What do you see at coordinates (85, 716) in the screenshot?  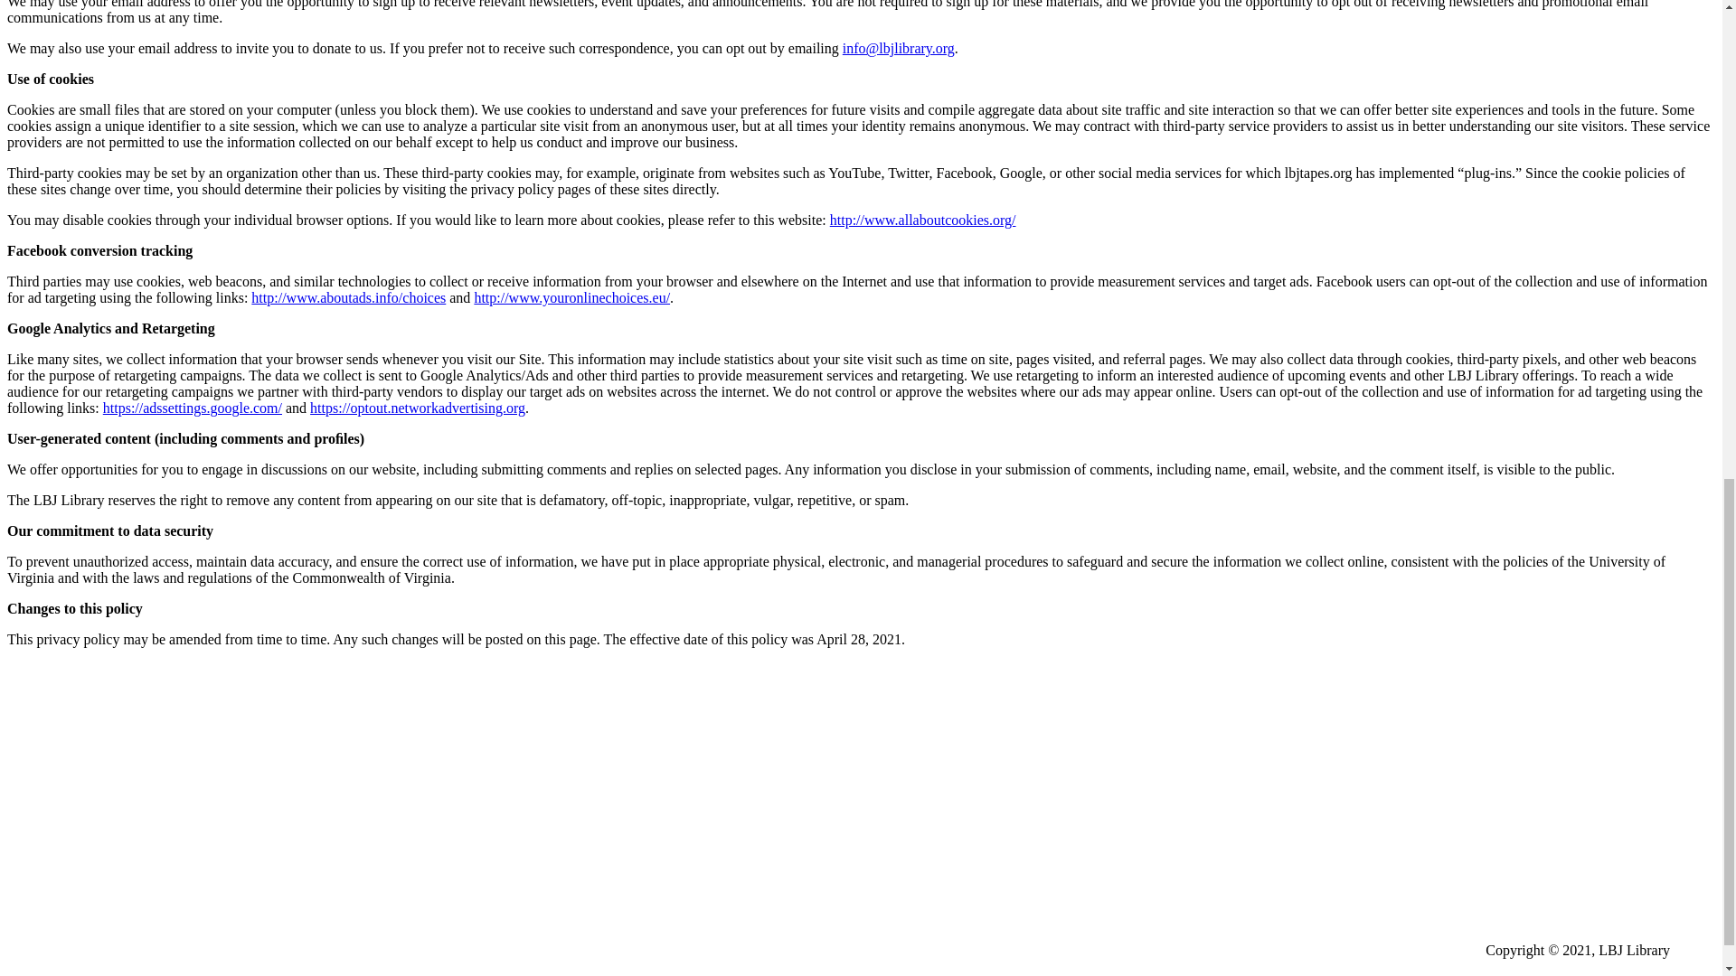 I see `Contact Us` at bounding box center [85, 716].